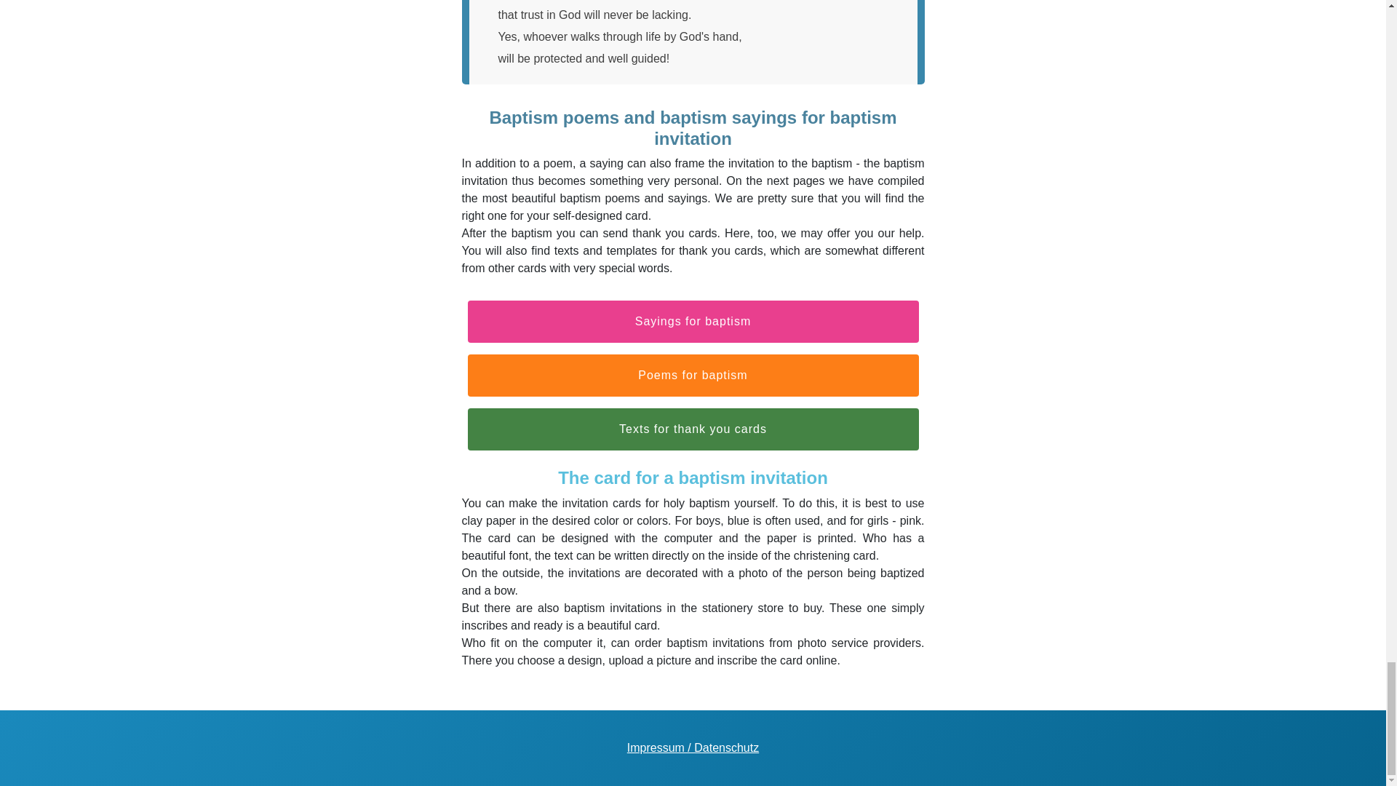  Describe the element at coordinates (692, 429) in the screenshot. I see `Text for a thank you card after baptism` at that location.